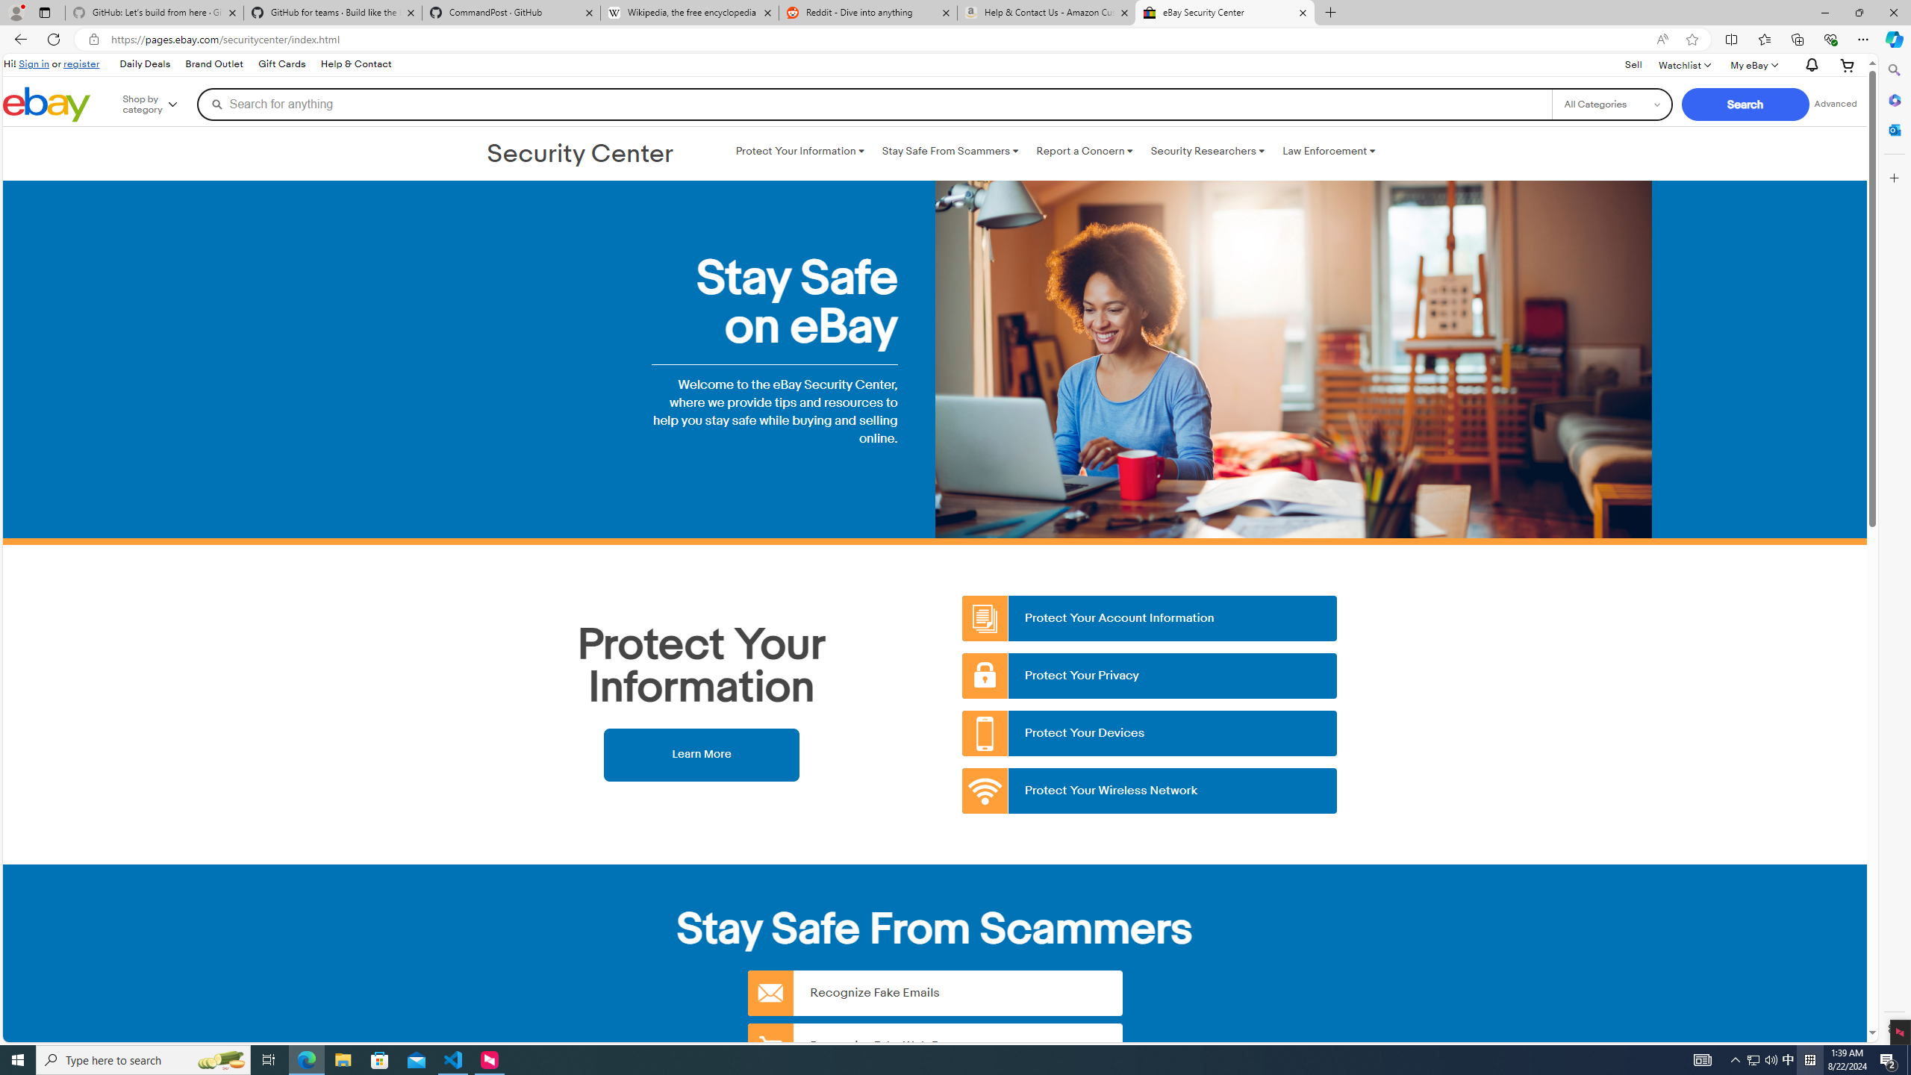 The width and height of the screenshot is (1911, 1075). I want to click on eBay Home, so click(46, 105).